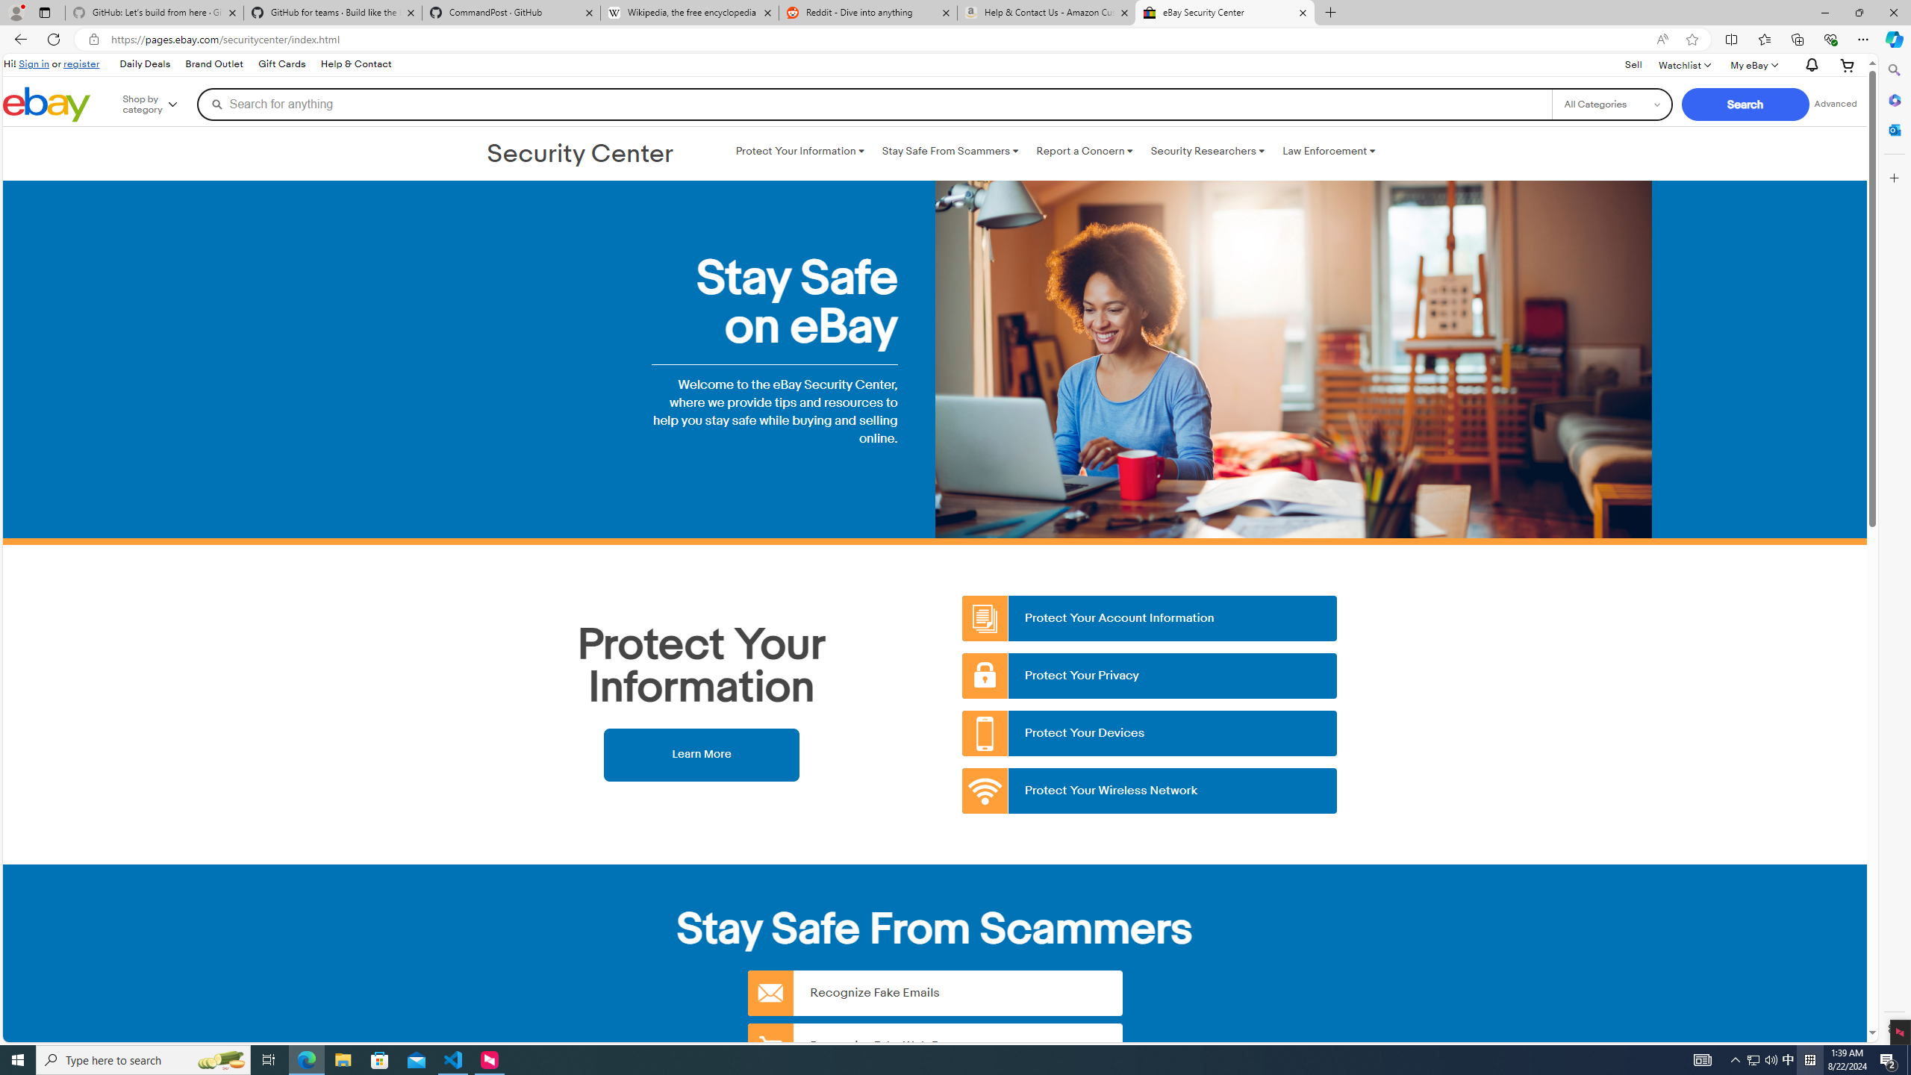 The width and height of the screenshot is (1911, 1075). I want to click on eBay Home, so click(46, 105).